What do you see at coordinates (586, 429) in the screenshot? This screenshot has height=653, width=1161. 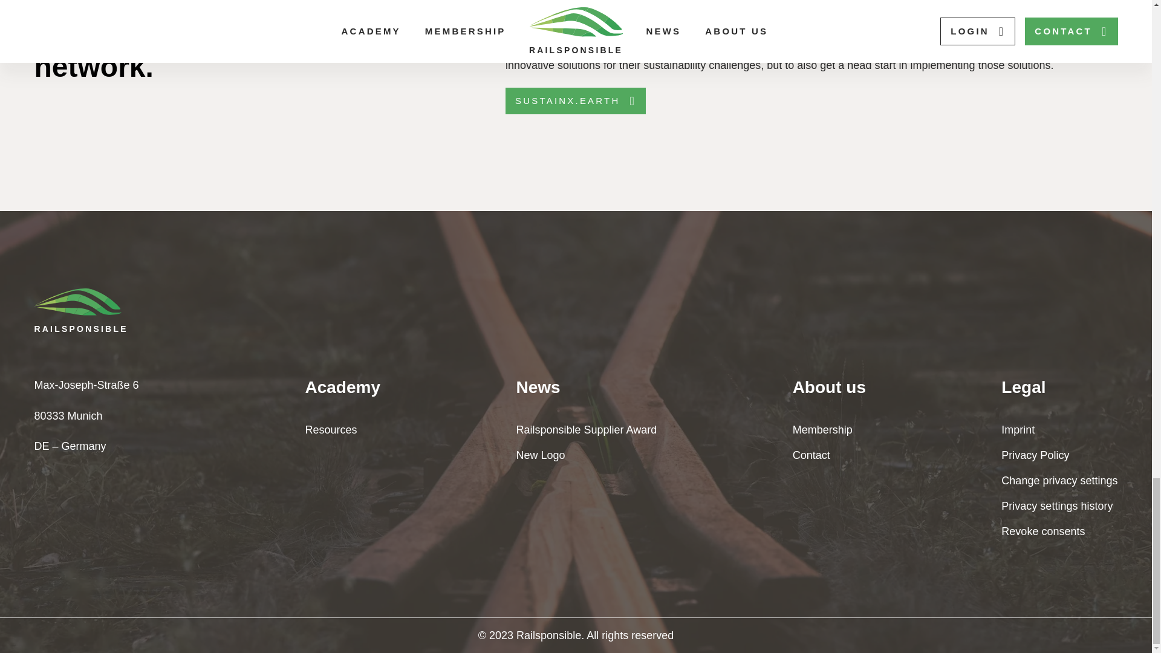 I see `Railsponsible Supplier Award` at bounding box center [586, 429].